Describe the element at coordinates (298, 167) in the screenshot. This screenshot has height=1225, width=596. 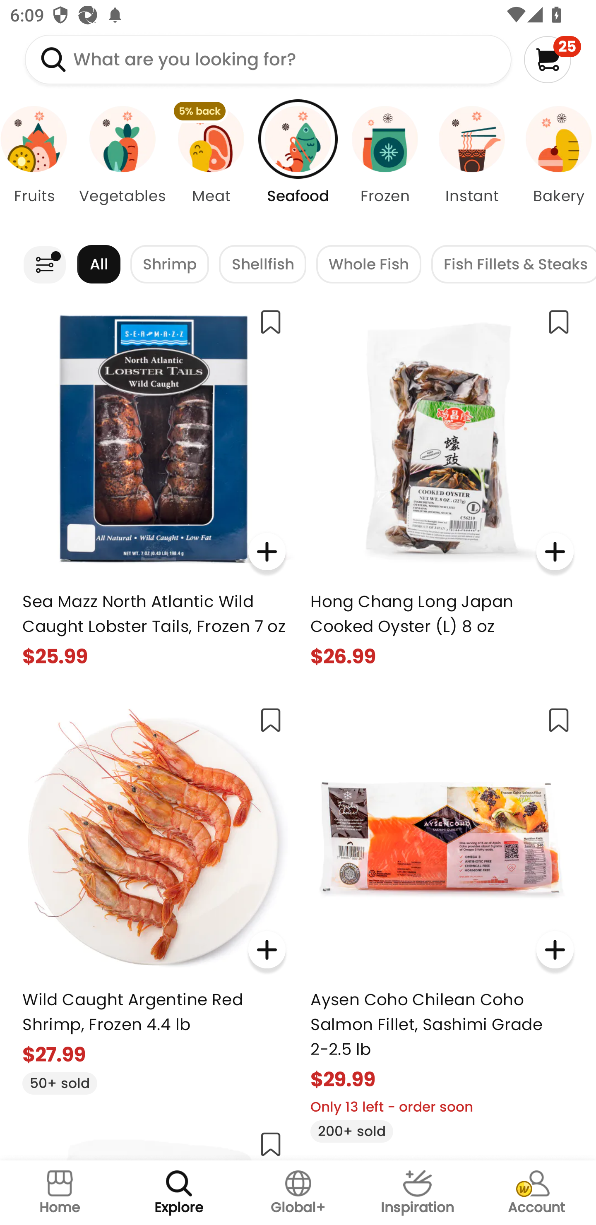
I see `Seafood` at that location.